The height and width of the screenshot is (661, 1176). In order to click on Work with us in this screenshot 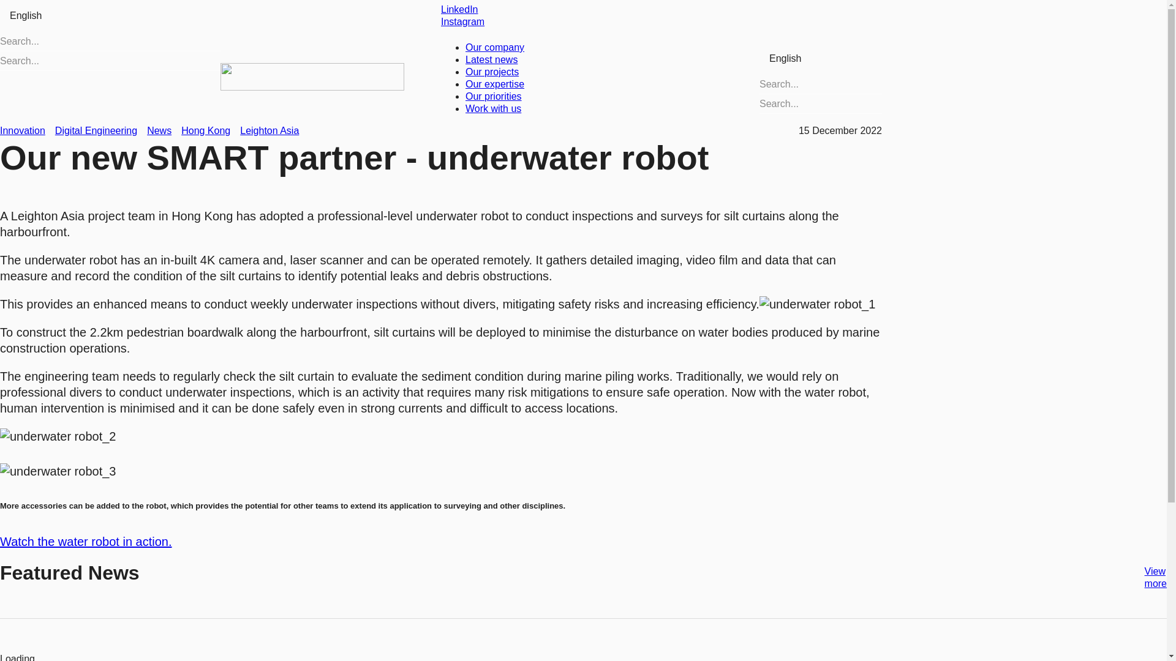, I will do `click(493, 108)`.